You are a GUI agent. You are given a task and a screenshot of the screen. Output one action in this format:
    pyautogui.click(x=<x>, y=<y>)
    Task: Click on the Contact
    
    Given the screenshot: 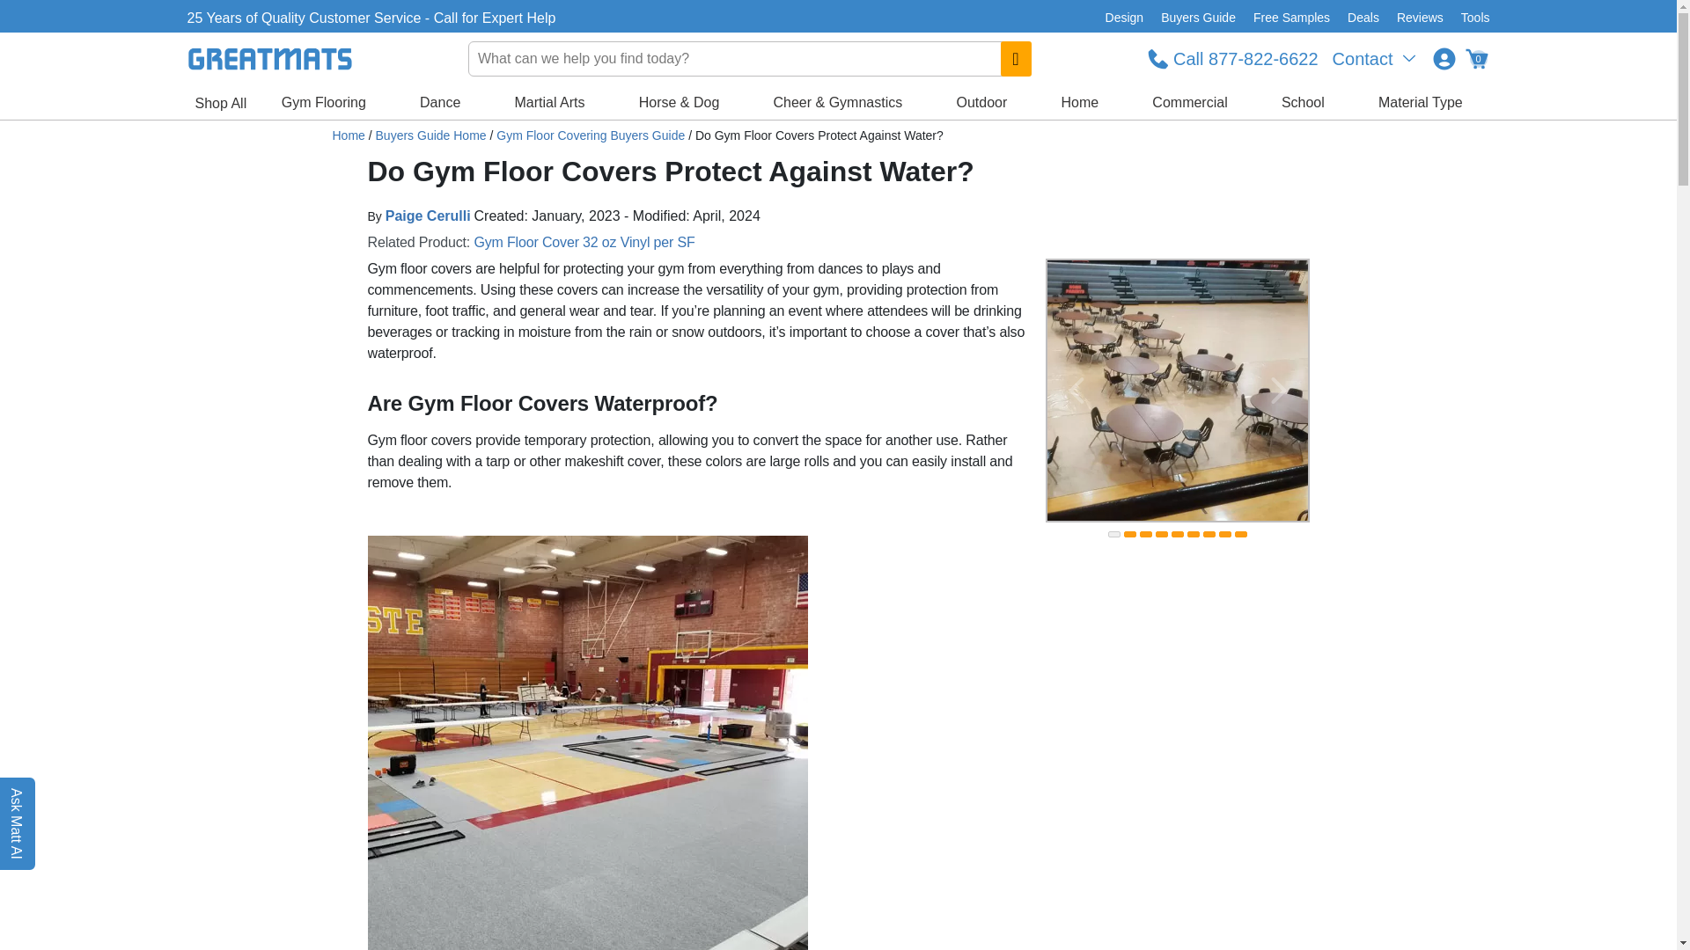 What is the action you would take?
    pyautogui.click(x=1375, y=58)
    